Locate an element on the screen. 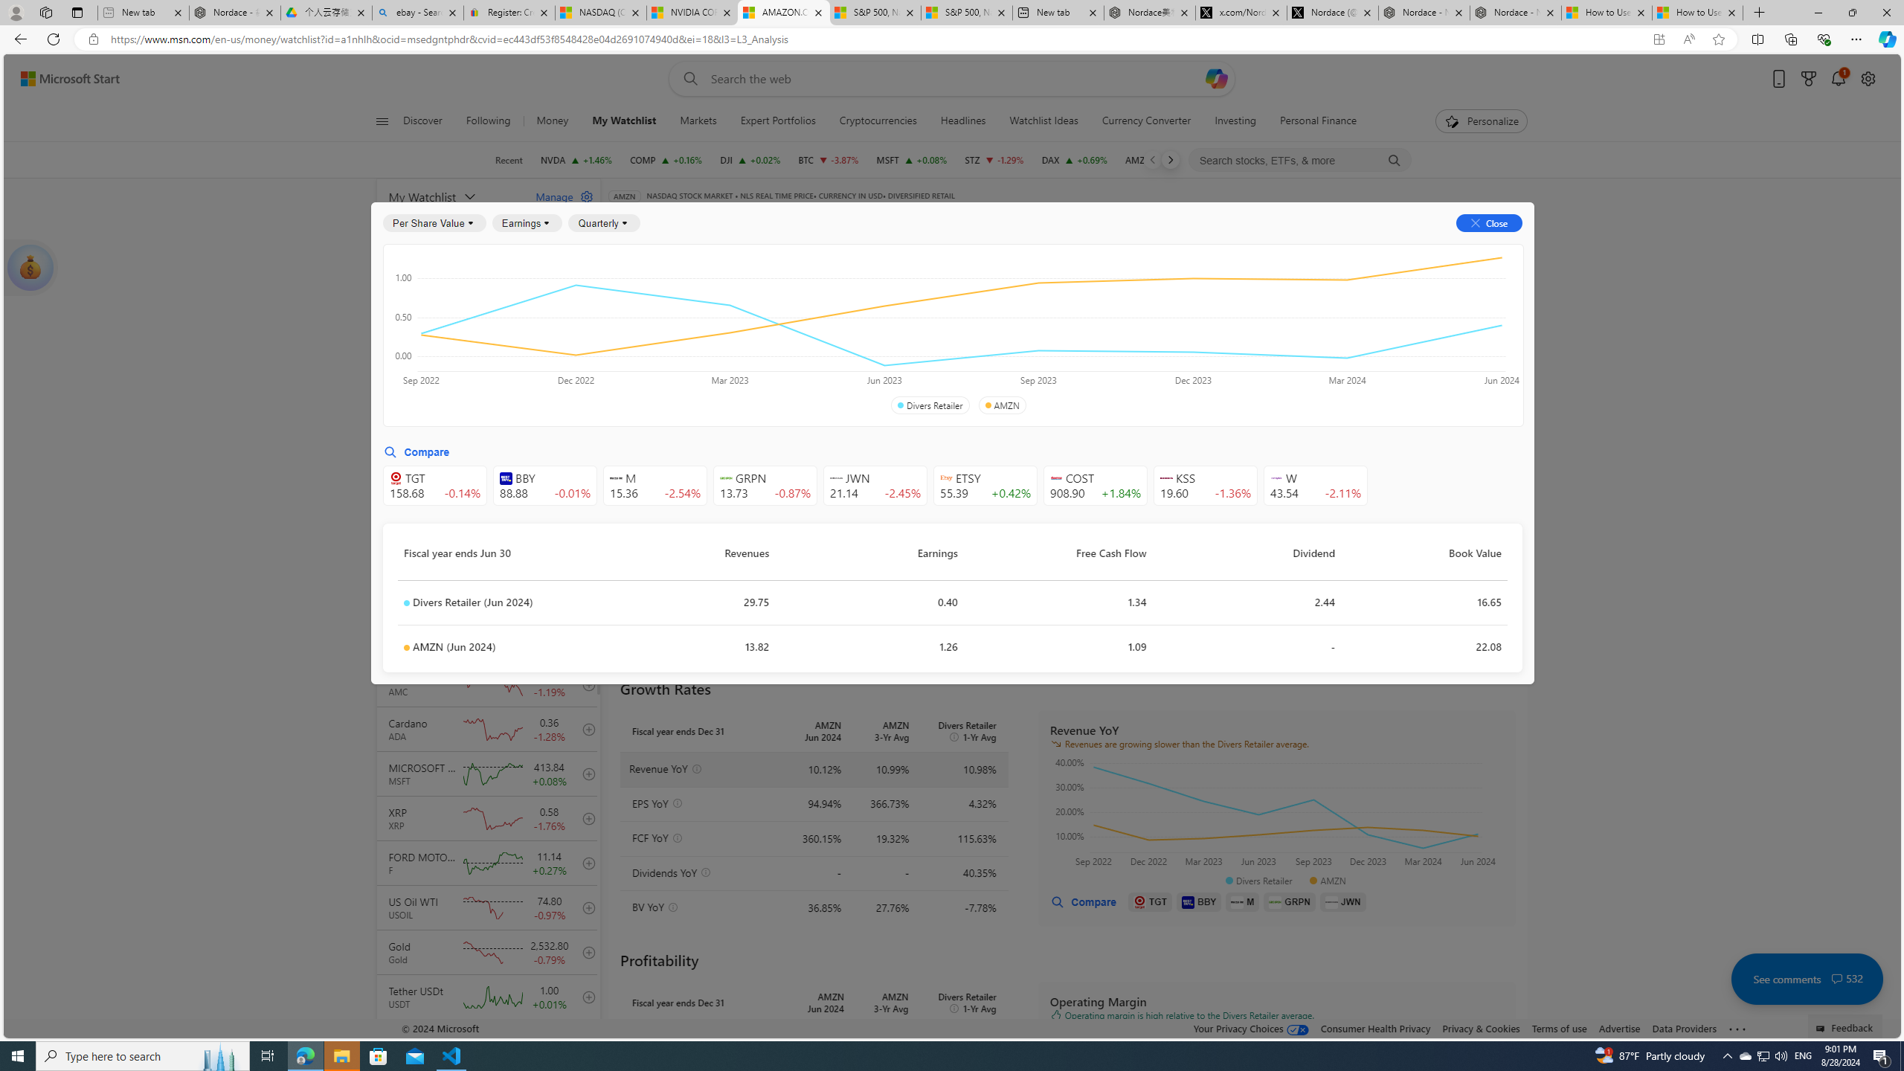 Image resolution: width=1904 pixels, height=1071 pixels. App bar is located at coordinates (952, 39).